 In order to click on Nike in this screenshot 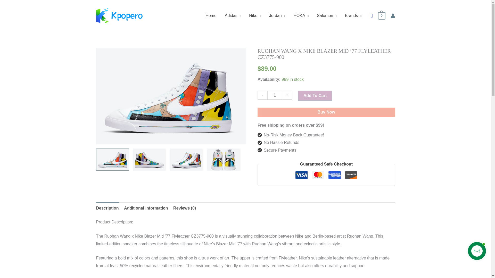, I will do `click(255, 15)`.